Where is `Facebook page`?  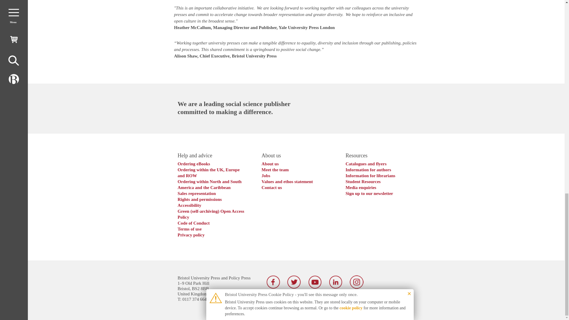
Facebook page is located at coordinates (273, 282).